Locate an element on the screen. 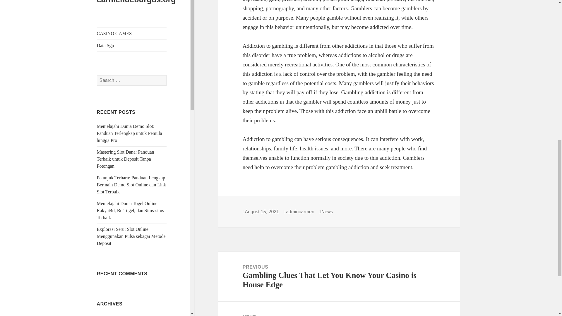  January 2024 is located at coordinates (109, 100).